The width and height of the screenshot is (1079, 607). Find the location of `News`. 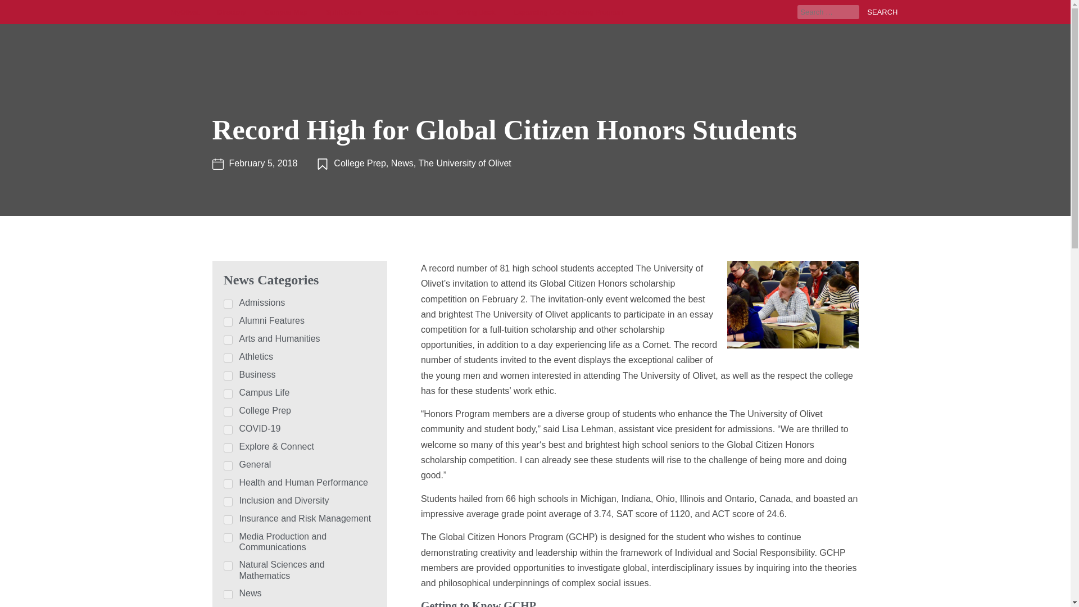

News is located at coordinates (389, 12).